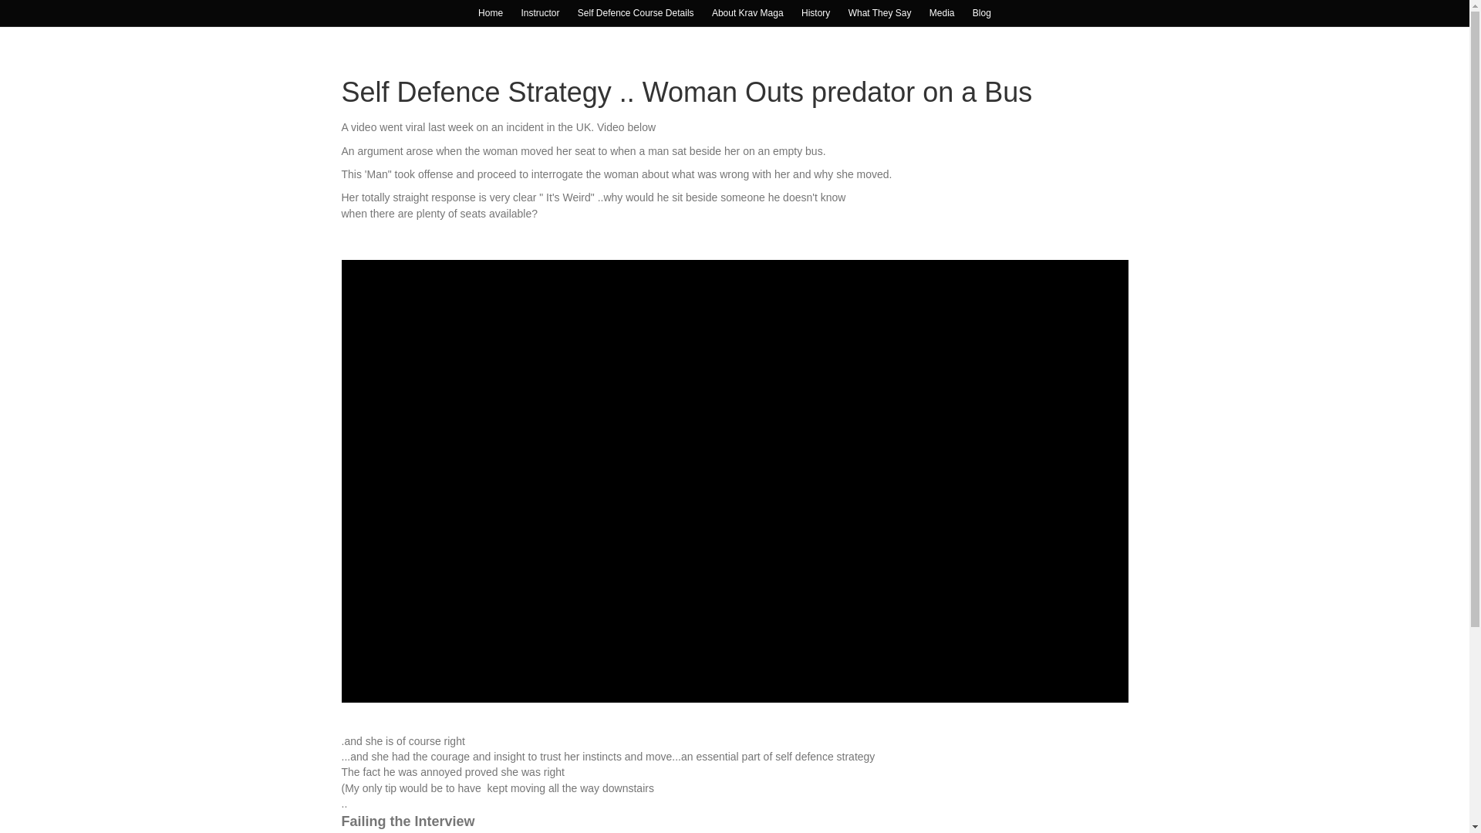 The image size is (1481, 833). Describe the element at coordinates (636, 13) in the screenshot. I see `Self Defence Course Details` at that location.